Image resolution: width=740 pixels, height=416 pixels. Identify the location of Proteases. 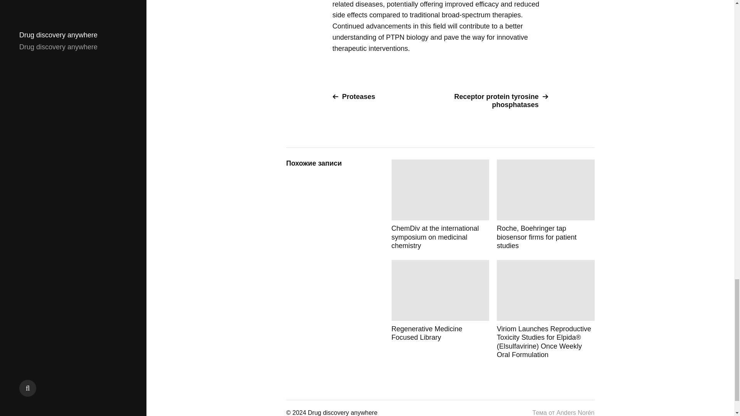
(383, 97).